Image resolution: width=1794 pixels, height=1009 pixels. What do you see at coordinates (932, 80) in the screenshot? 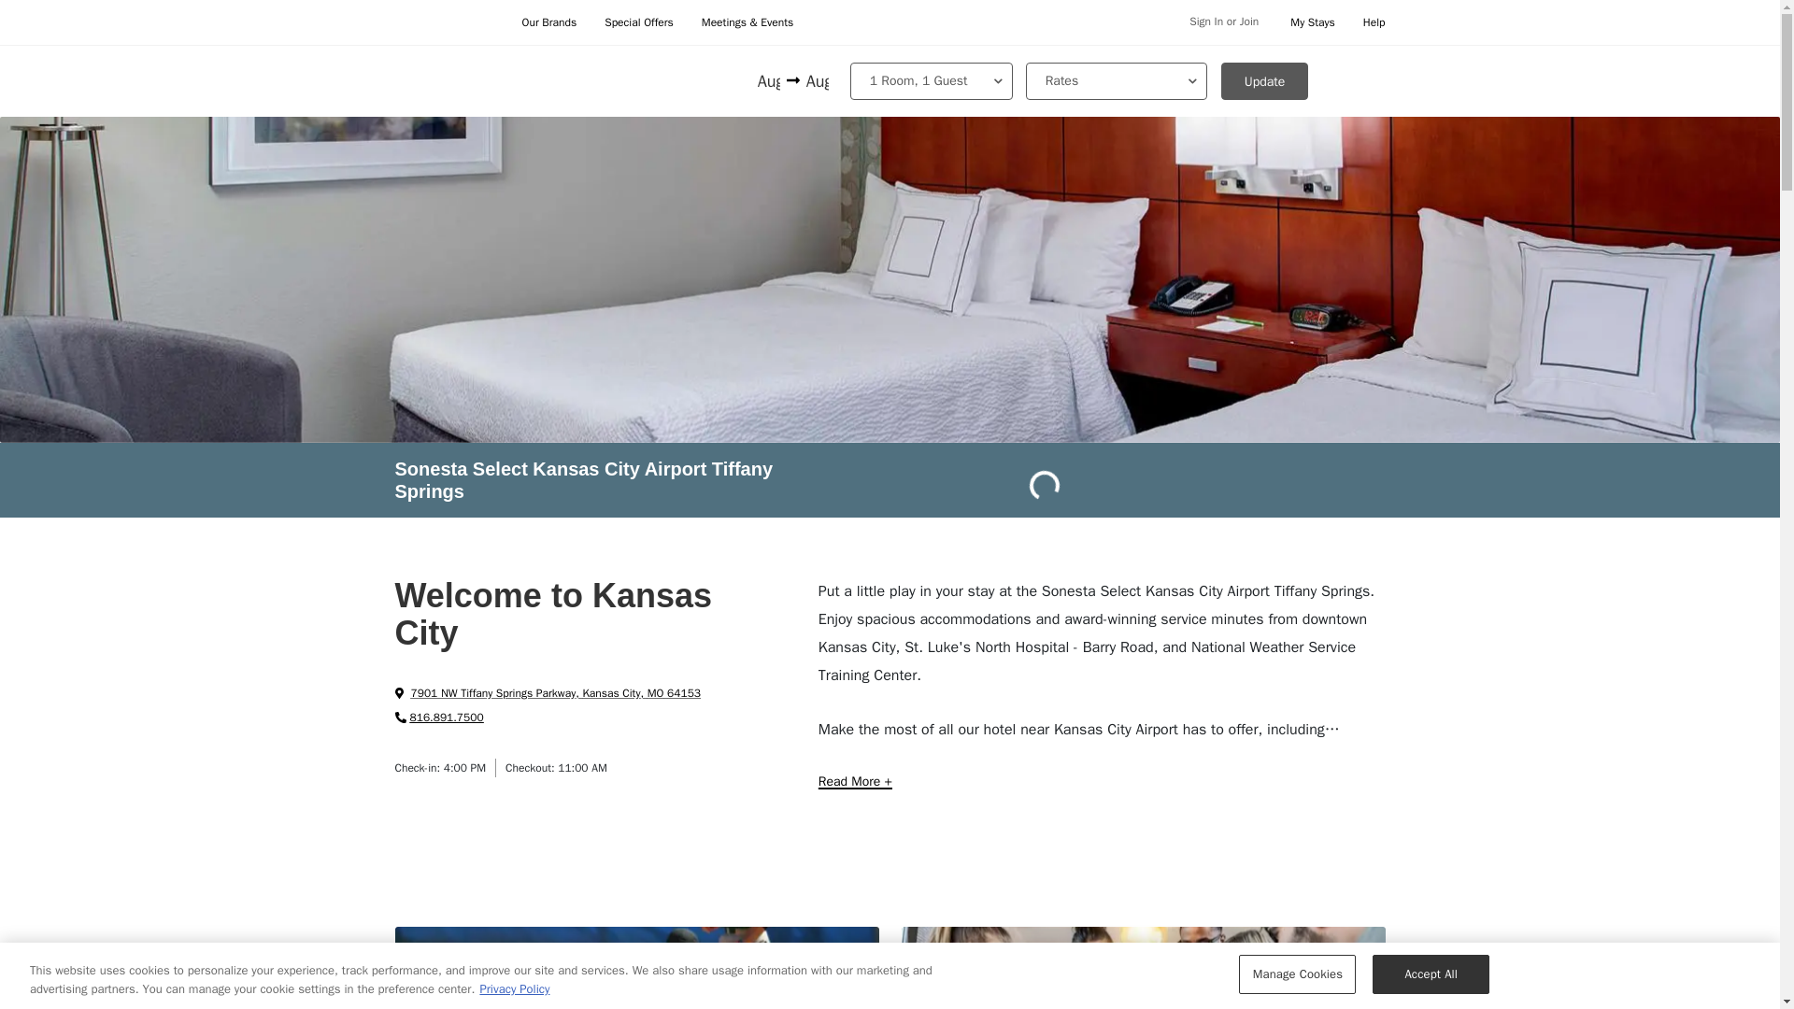
I see `1 Room, 1 Guest` at bounding box center [932, 80].